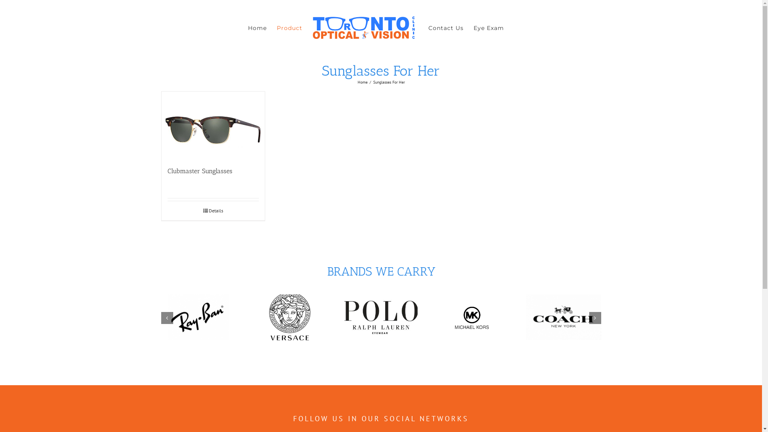 The width and height of the screenshot is (768, 432). I want to click on Eye Exam, so click(489, 28).